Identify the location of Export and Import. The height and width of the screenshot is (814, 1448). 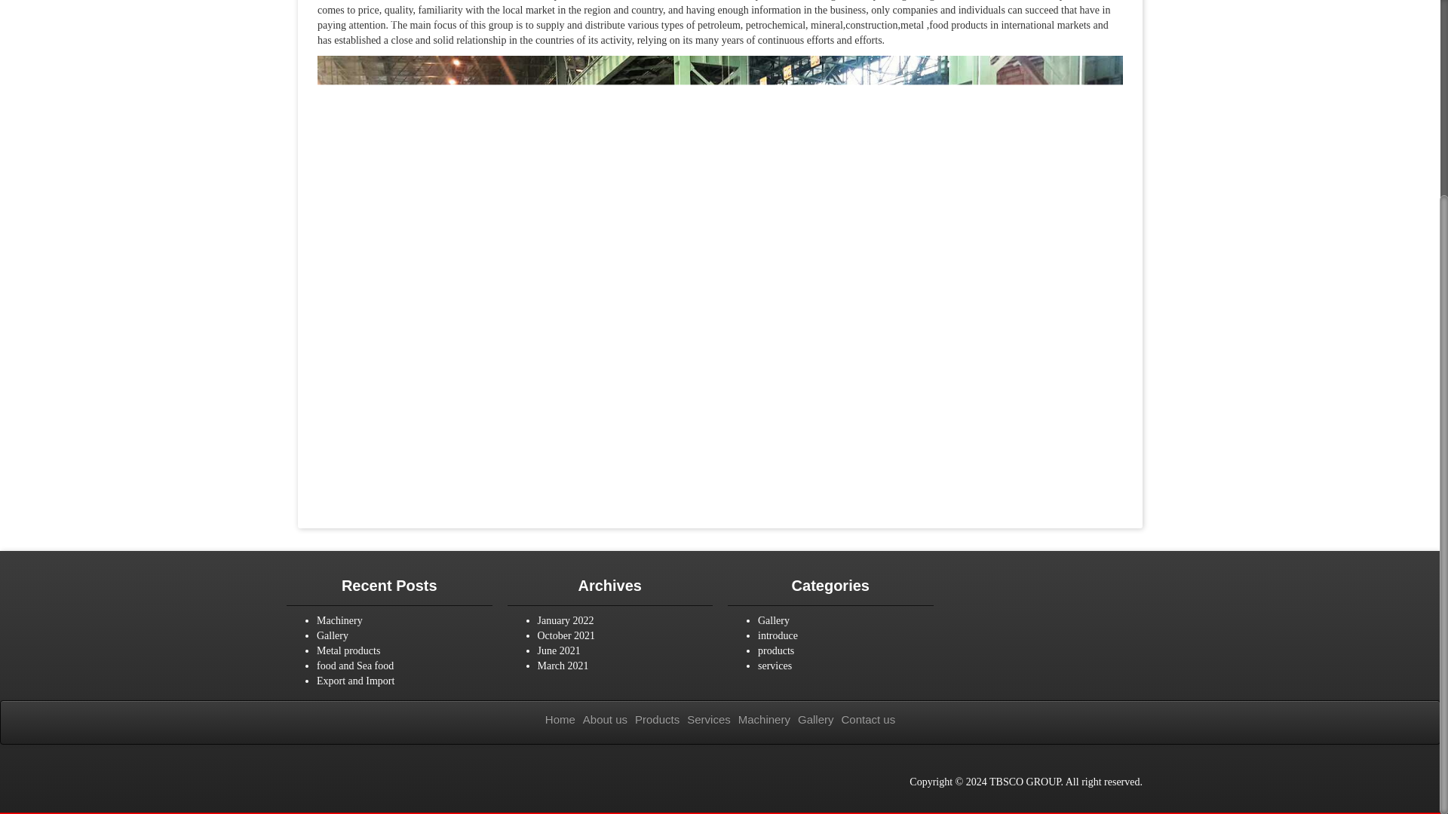
(355, 681).